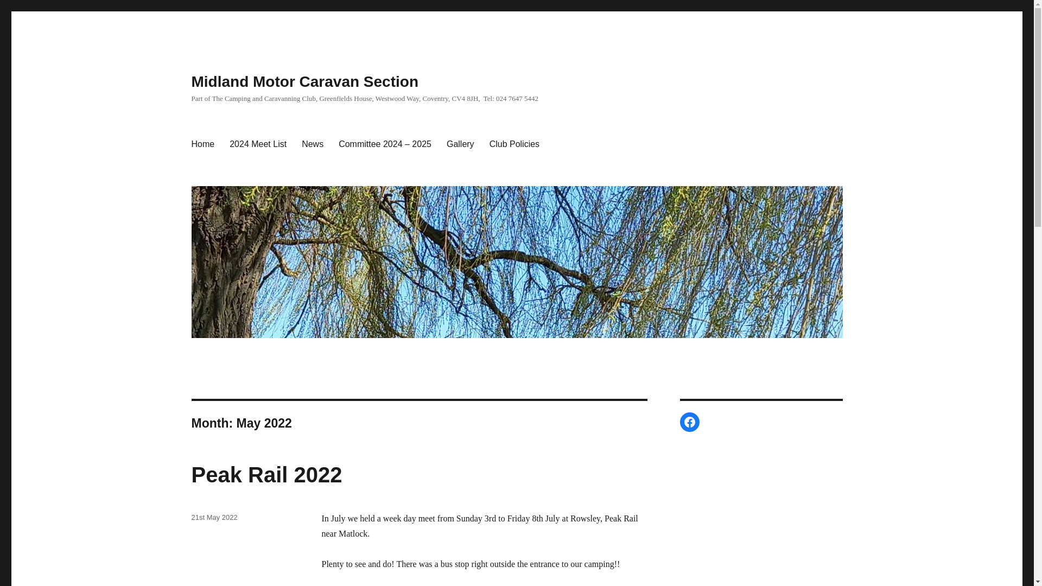  Describe the element at coordinates (214, 518) in the screenshot. I see `21st May 2022` at that location.